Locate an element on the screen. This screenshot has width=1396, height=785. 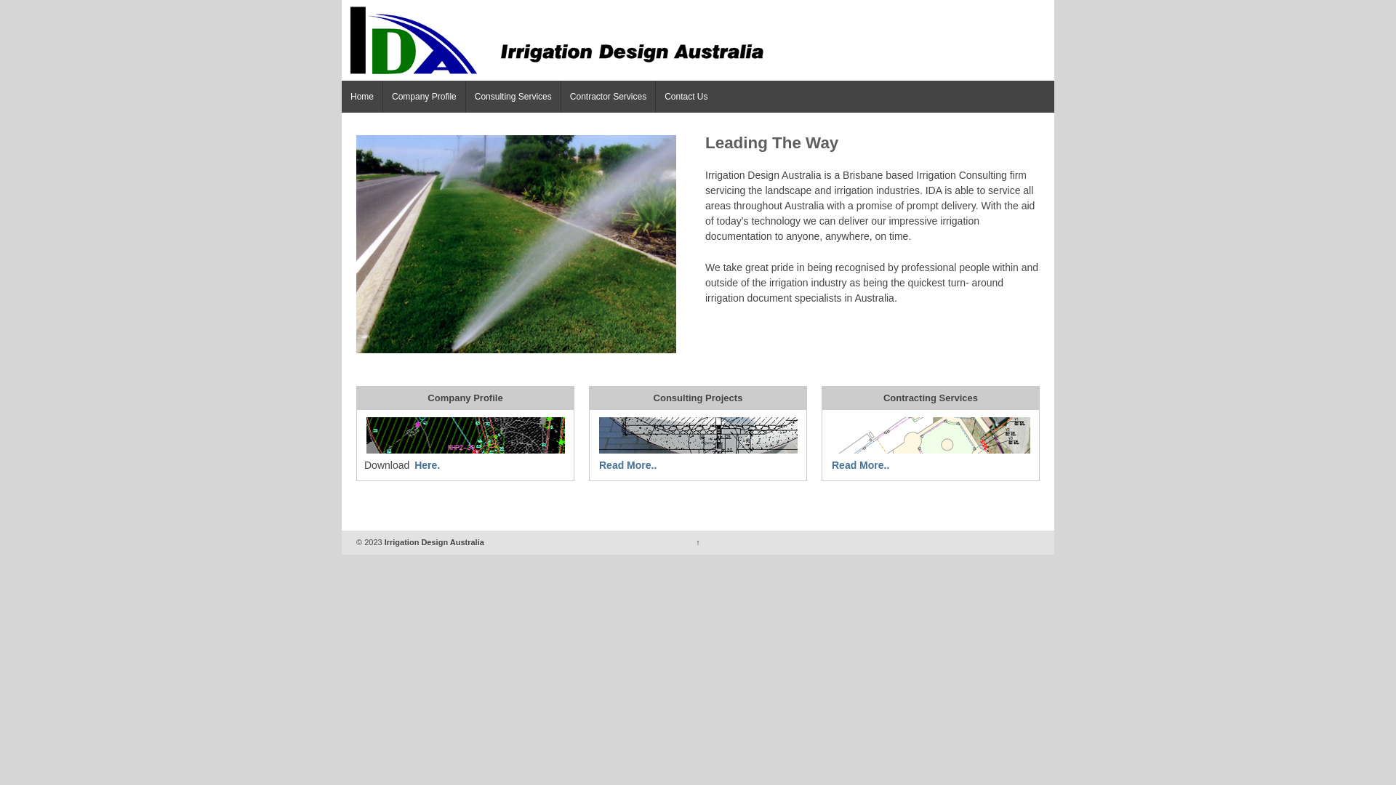
Irrigation Design Australia is located at coordinates (433, 542).